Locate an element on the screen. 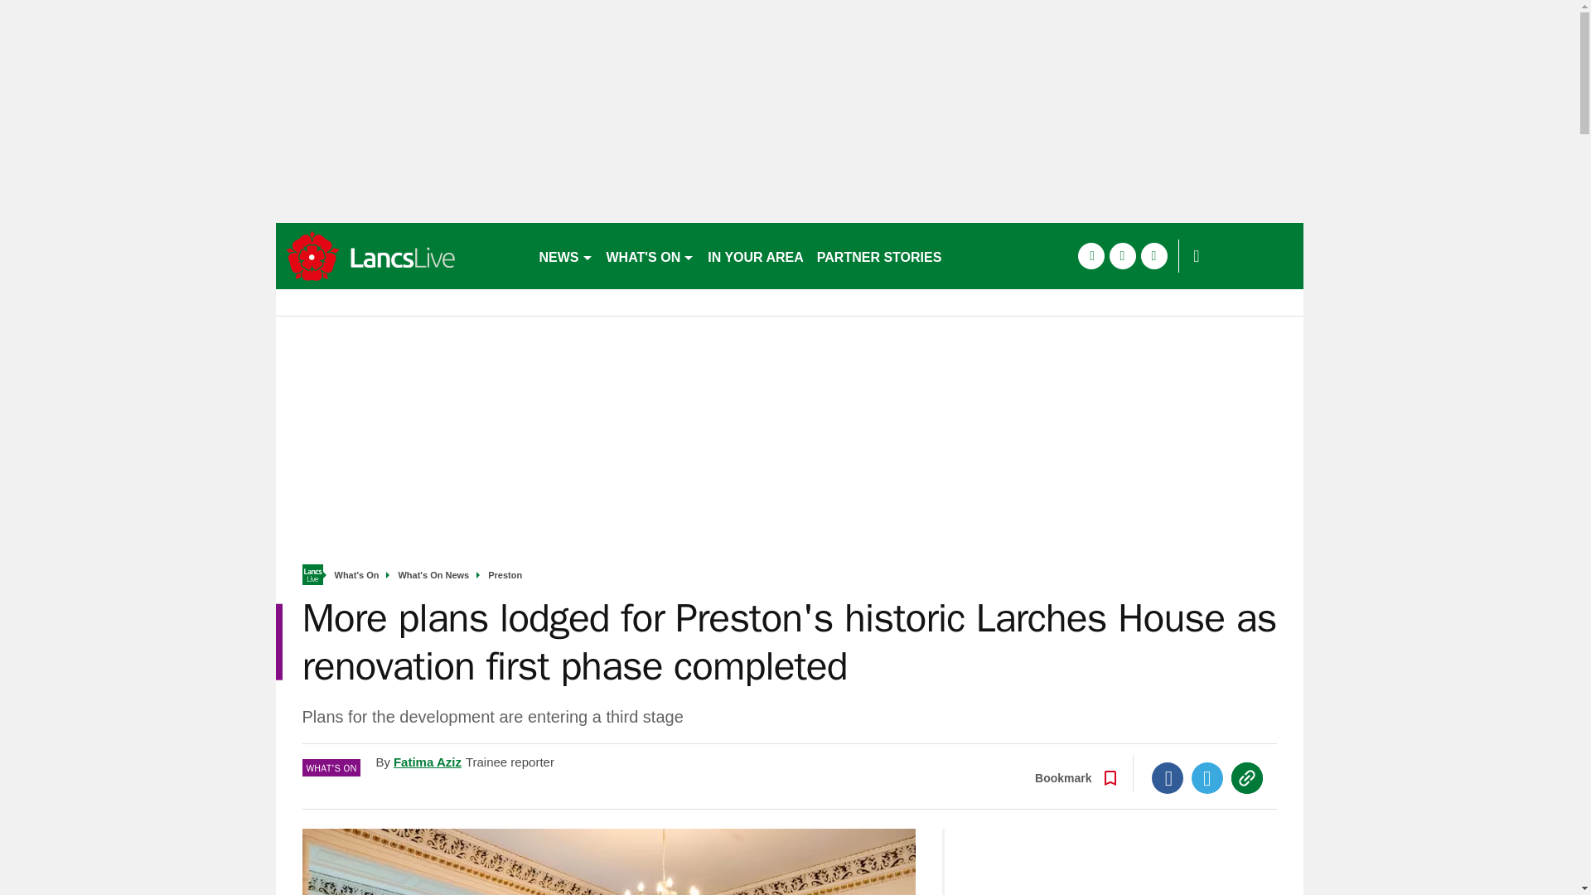 The width and height of the screenshot is (1591, 895). accrington is located at coordinates (399, 255).